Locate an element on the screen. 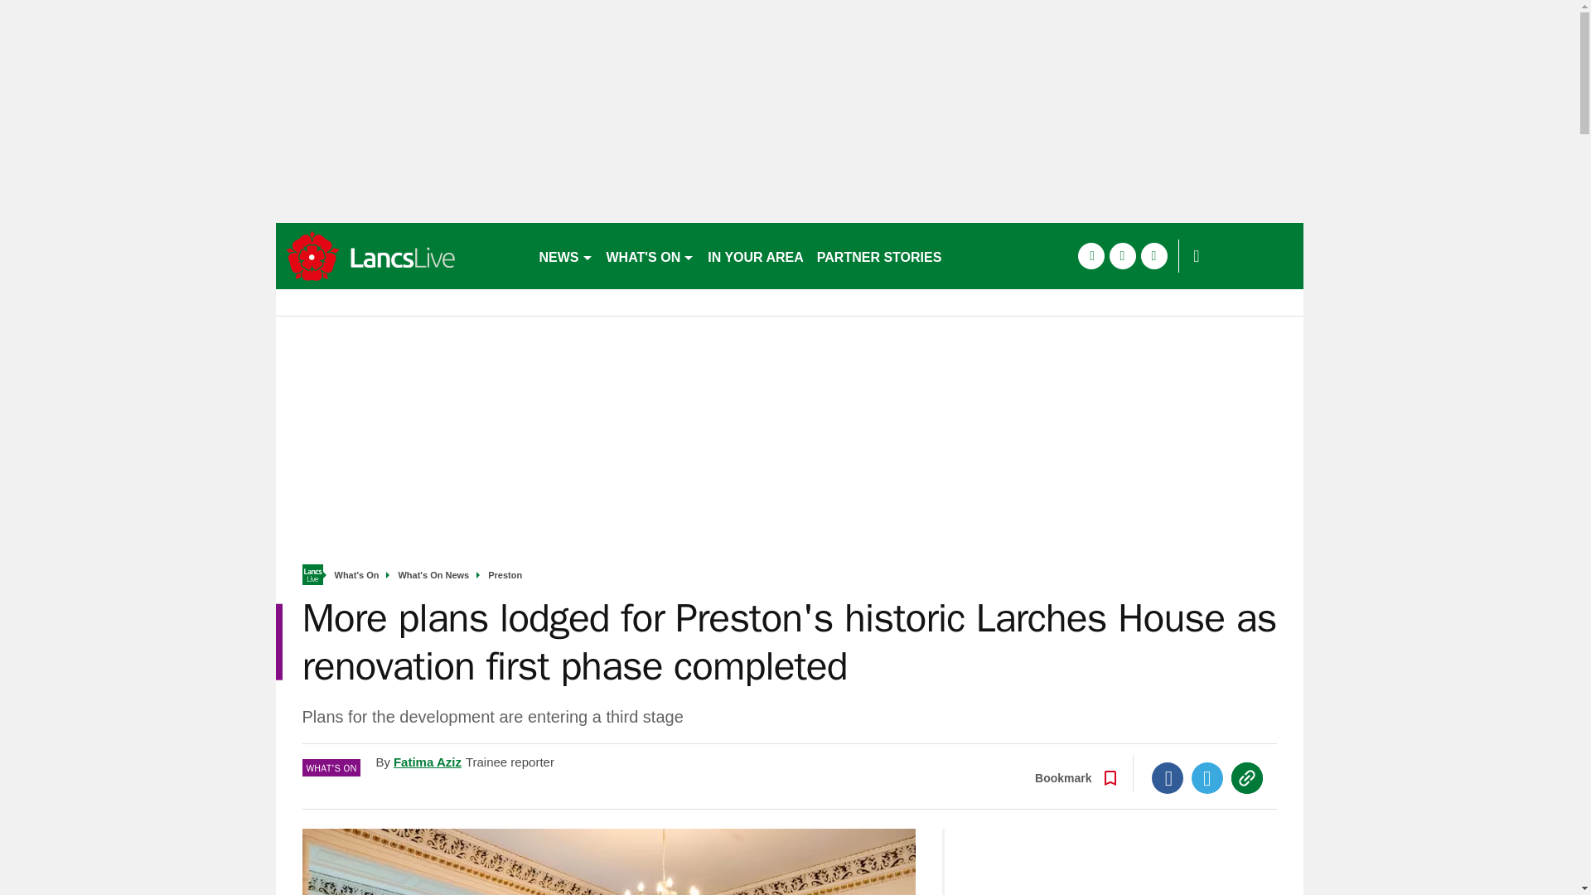 The width and height of the screenshot is (1591, 895). accrington is located at coordinates (399, 255).